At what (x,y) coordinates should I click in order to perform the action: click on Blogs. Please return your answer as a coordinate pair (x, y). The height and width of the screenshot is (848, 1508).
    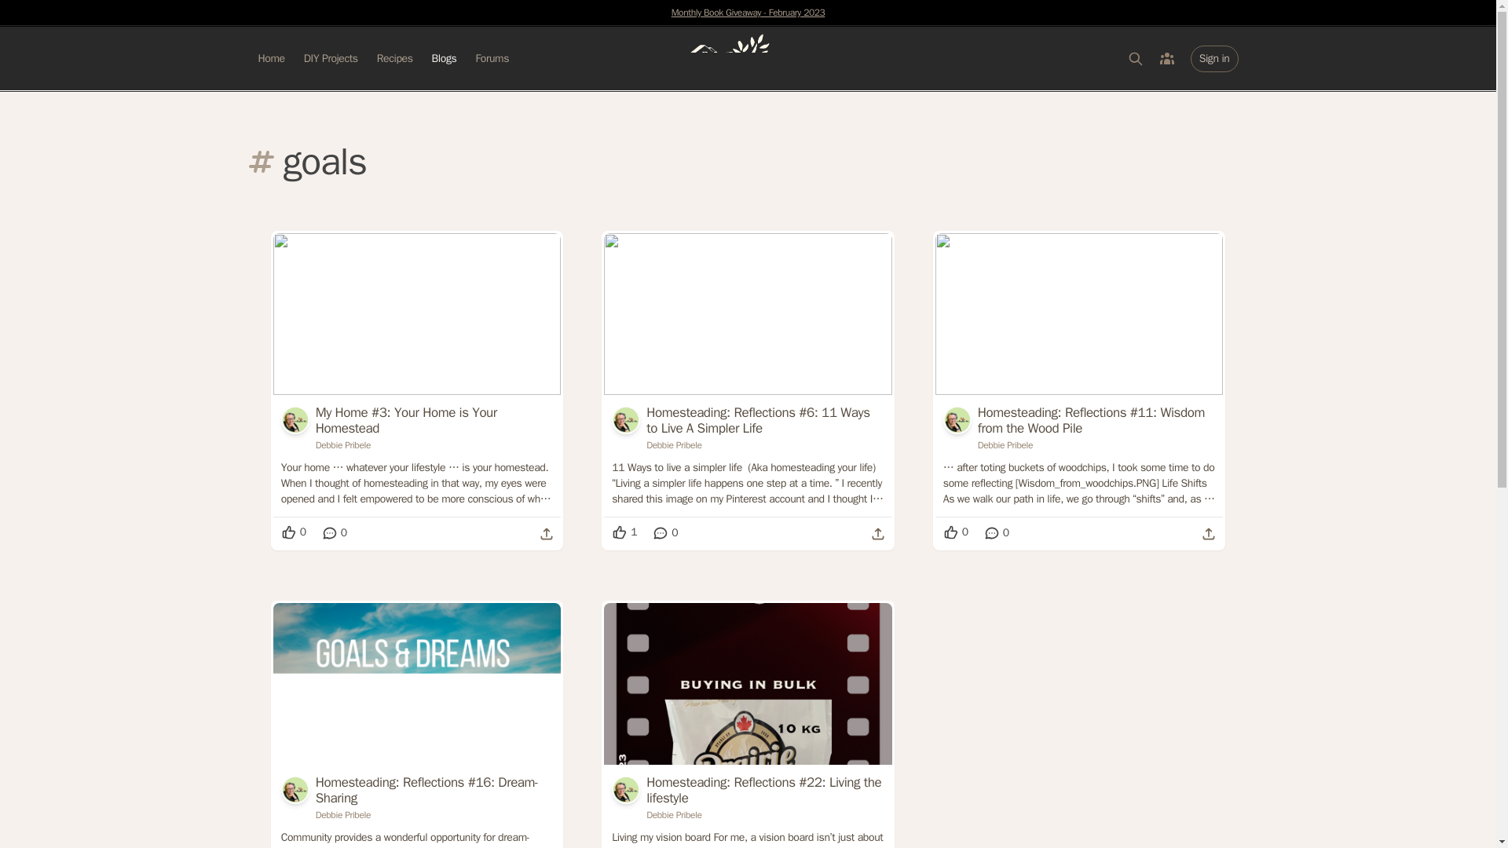
    Looking at the image, I should click on (444, 58).